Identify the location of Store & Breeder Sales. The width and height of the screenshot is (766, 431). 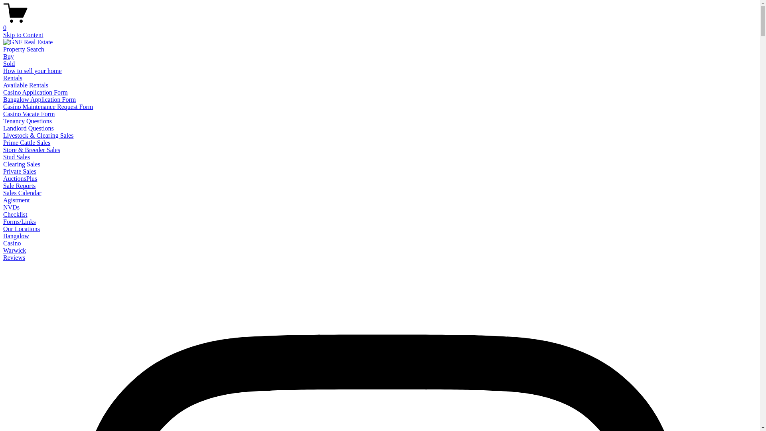
(32, 150).